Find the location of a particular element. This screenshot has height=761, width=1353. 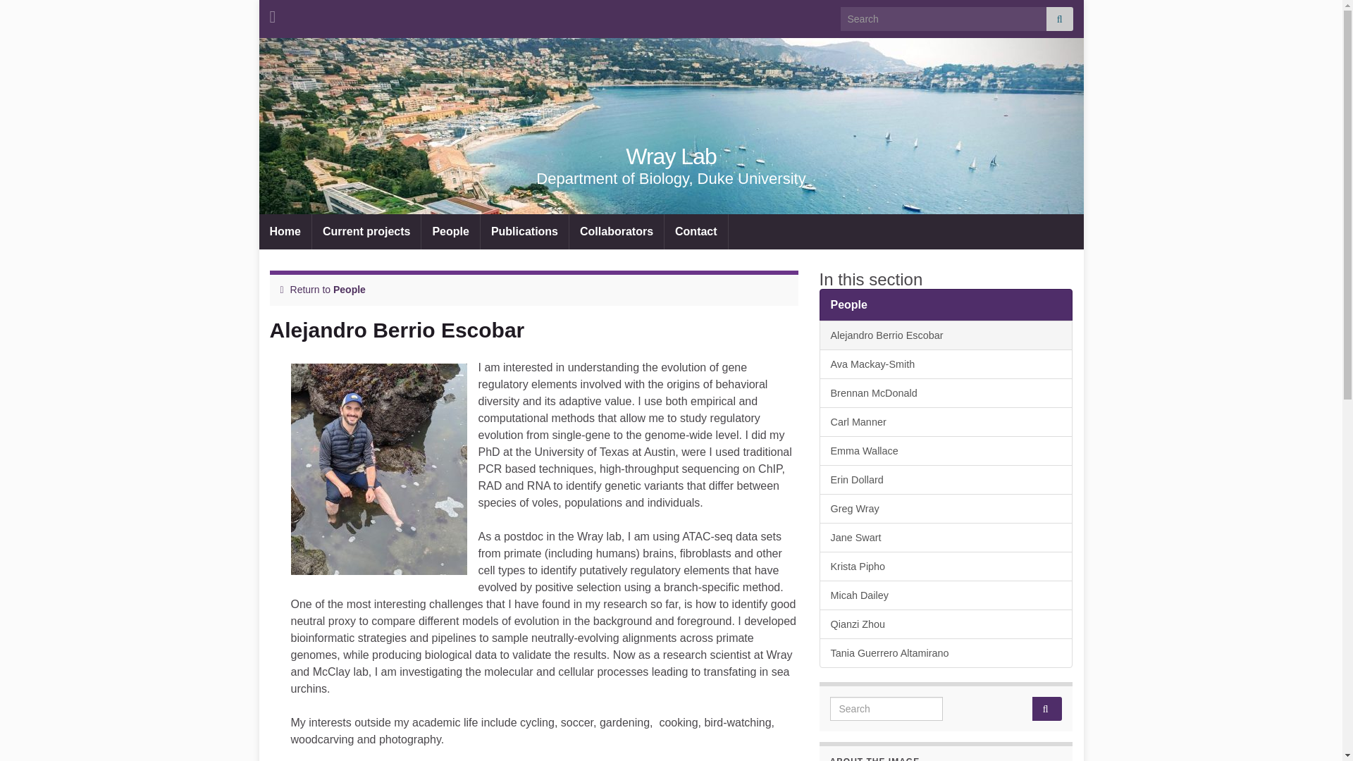

Collaborators is located at coordinates (617, 231).